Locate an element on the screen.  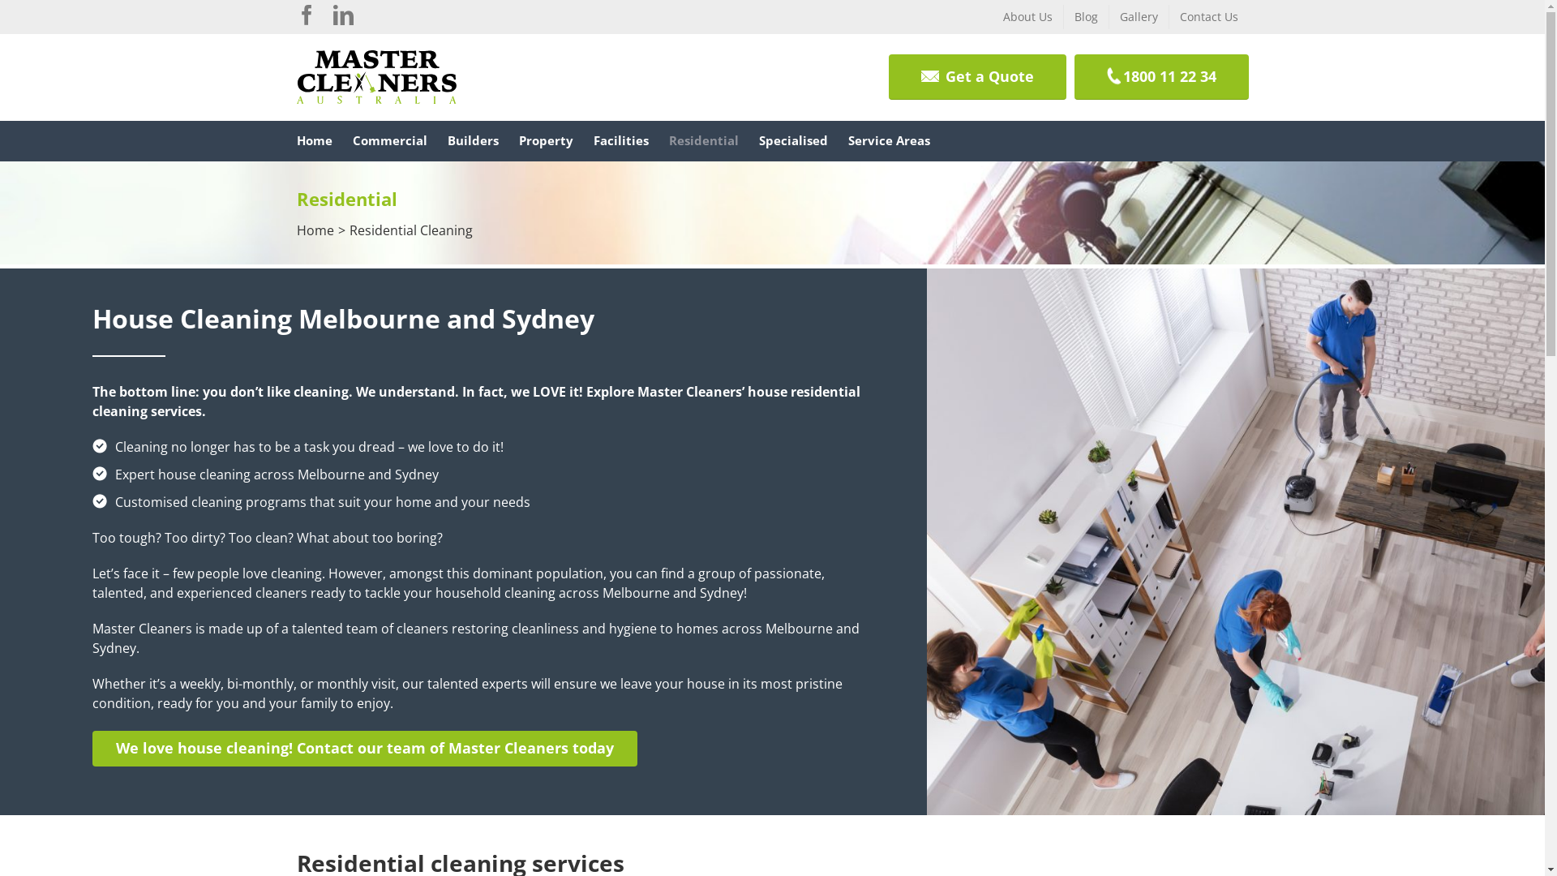
About Us is located at coordinates (1028, 17).